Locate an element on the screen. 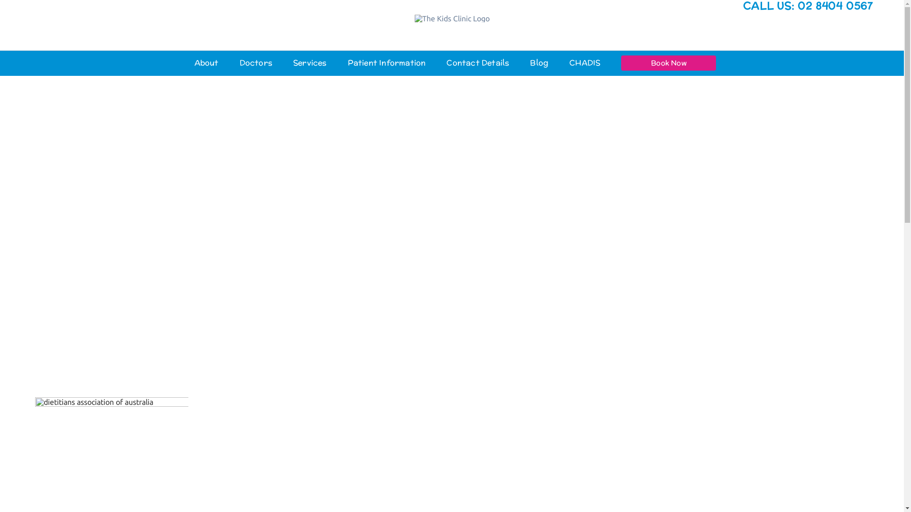 The height and width of the screenshot is (512, 911). Book Now is located at coordinates (669, 63).